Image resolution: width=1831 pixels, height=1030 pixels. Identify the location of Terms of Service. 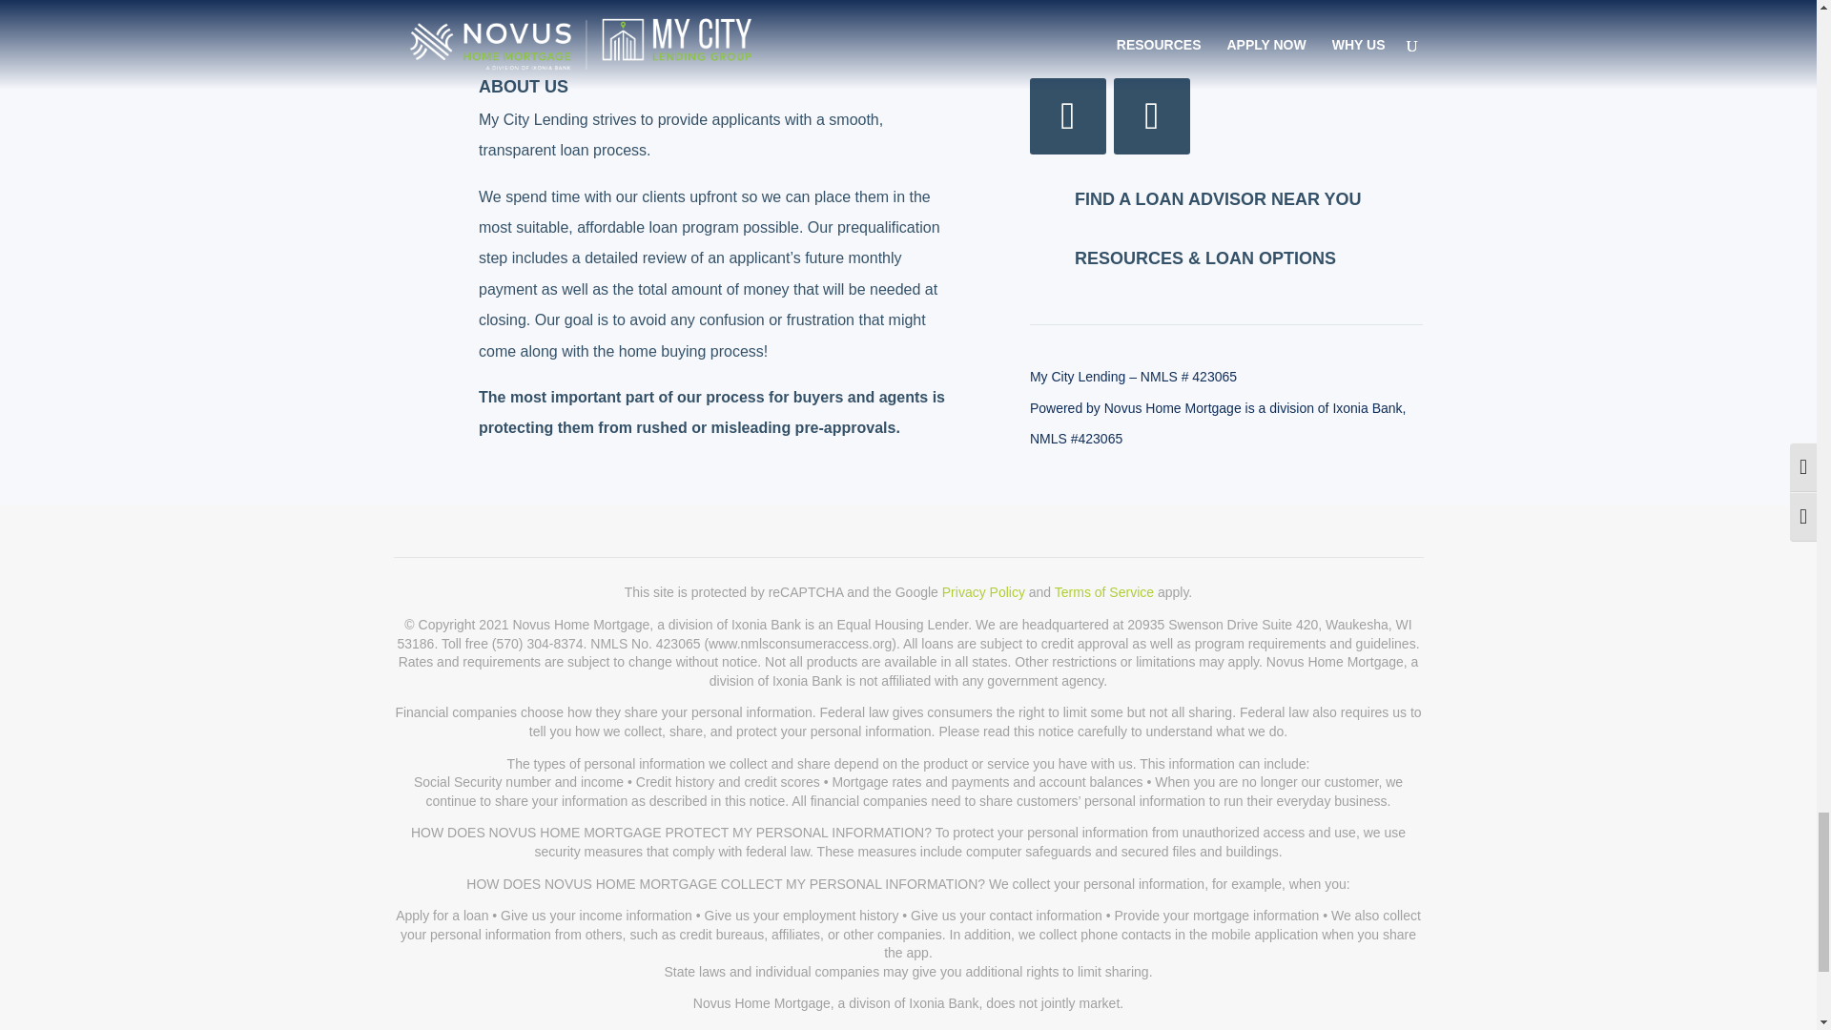
(1103, 591).